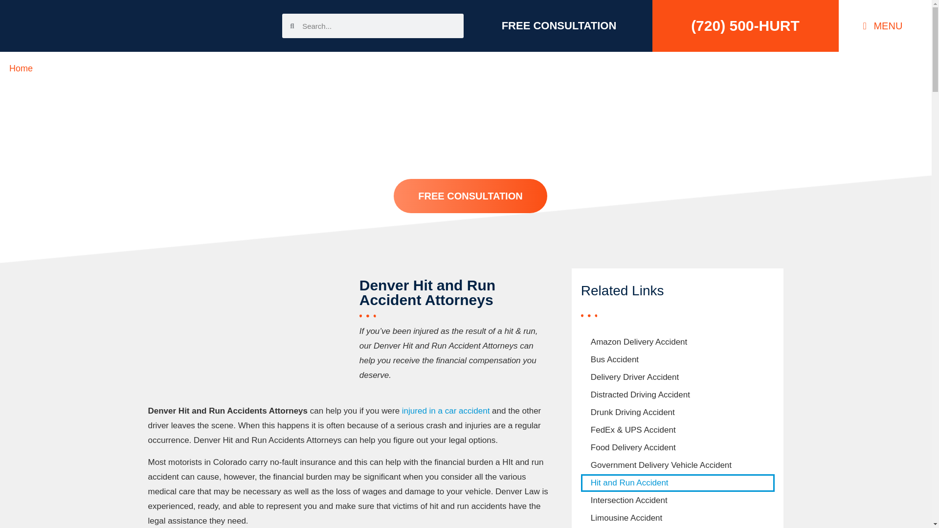 This screenshot has height=528, width=939. What do you see at coordinates (559, 25) in the screenshot?
I see `FREE CONSULTATION` at bounding box center [559, 25].